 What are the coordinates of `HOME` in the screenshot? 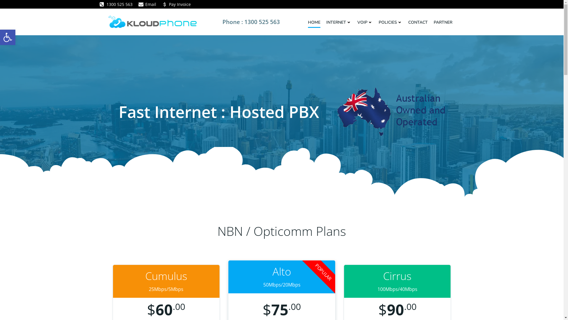 It's located at (314, 23).